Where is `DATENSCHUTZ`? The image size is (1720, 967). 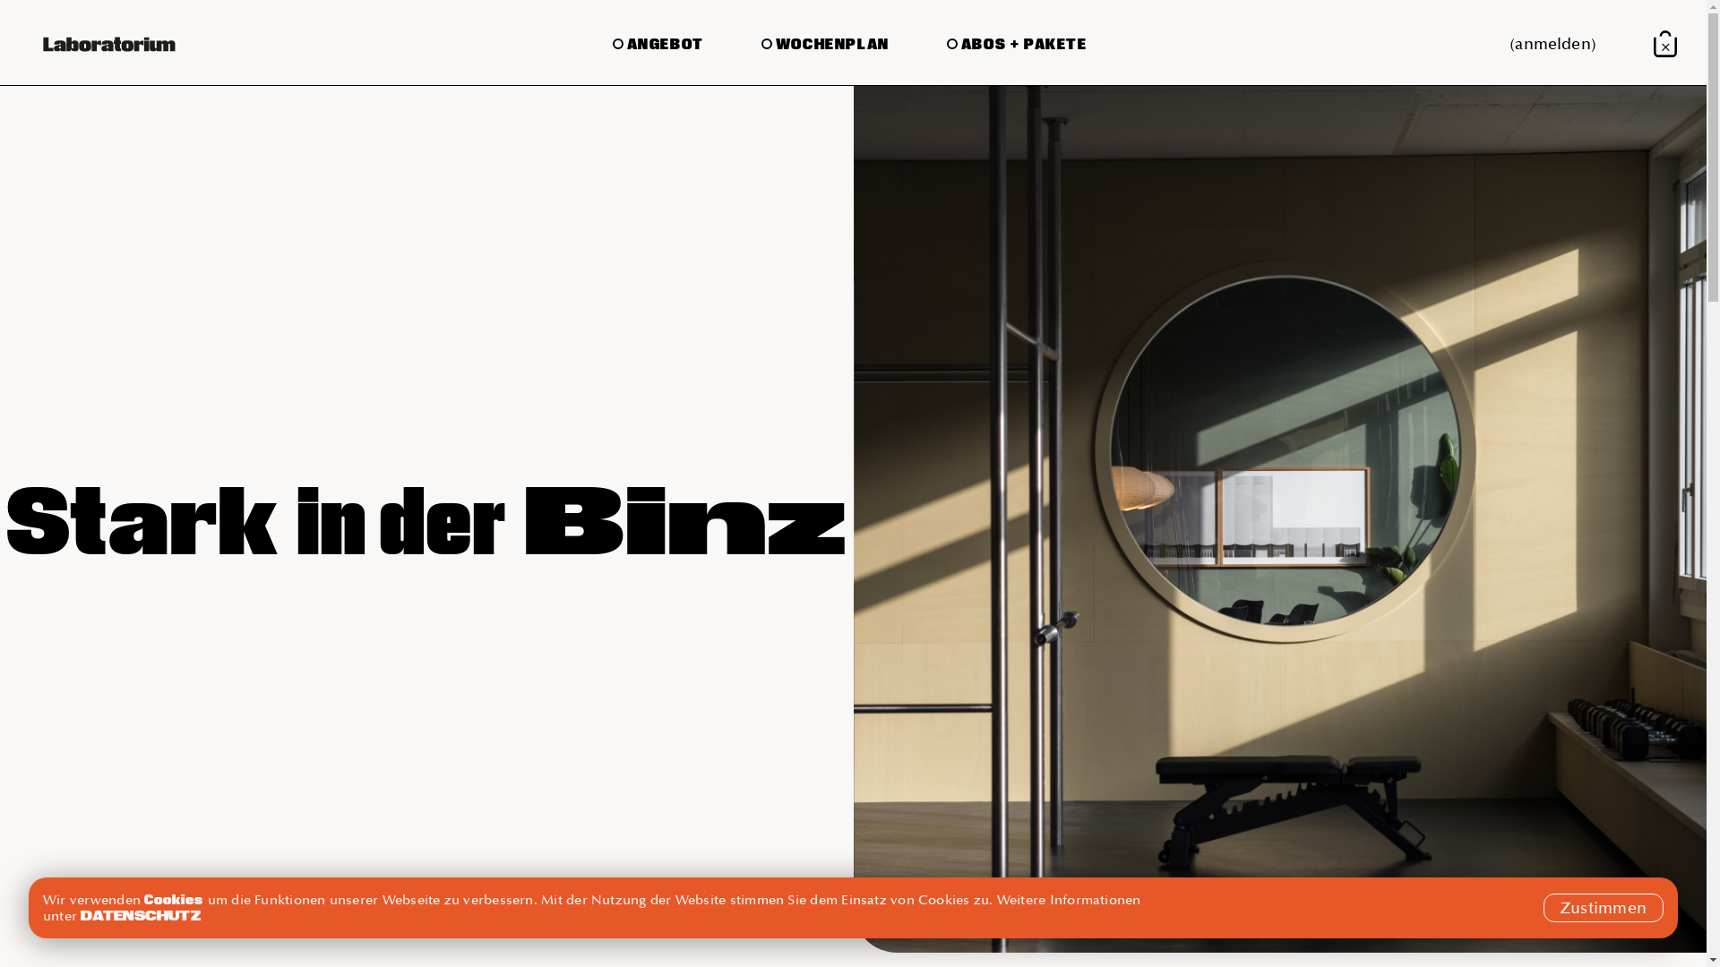 DATENSCHUTZ is located at coordinates (141, 915).